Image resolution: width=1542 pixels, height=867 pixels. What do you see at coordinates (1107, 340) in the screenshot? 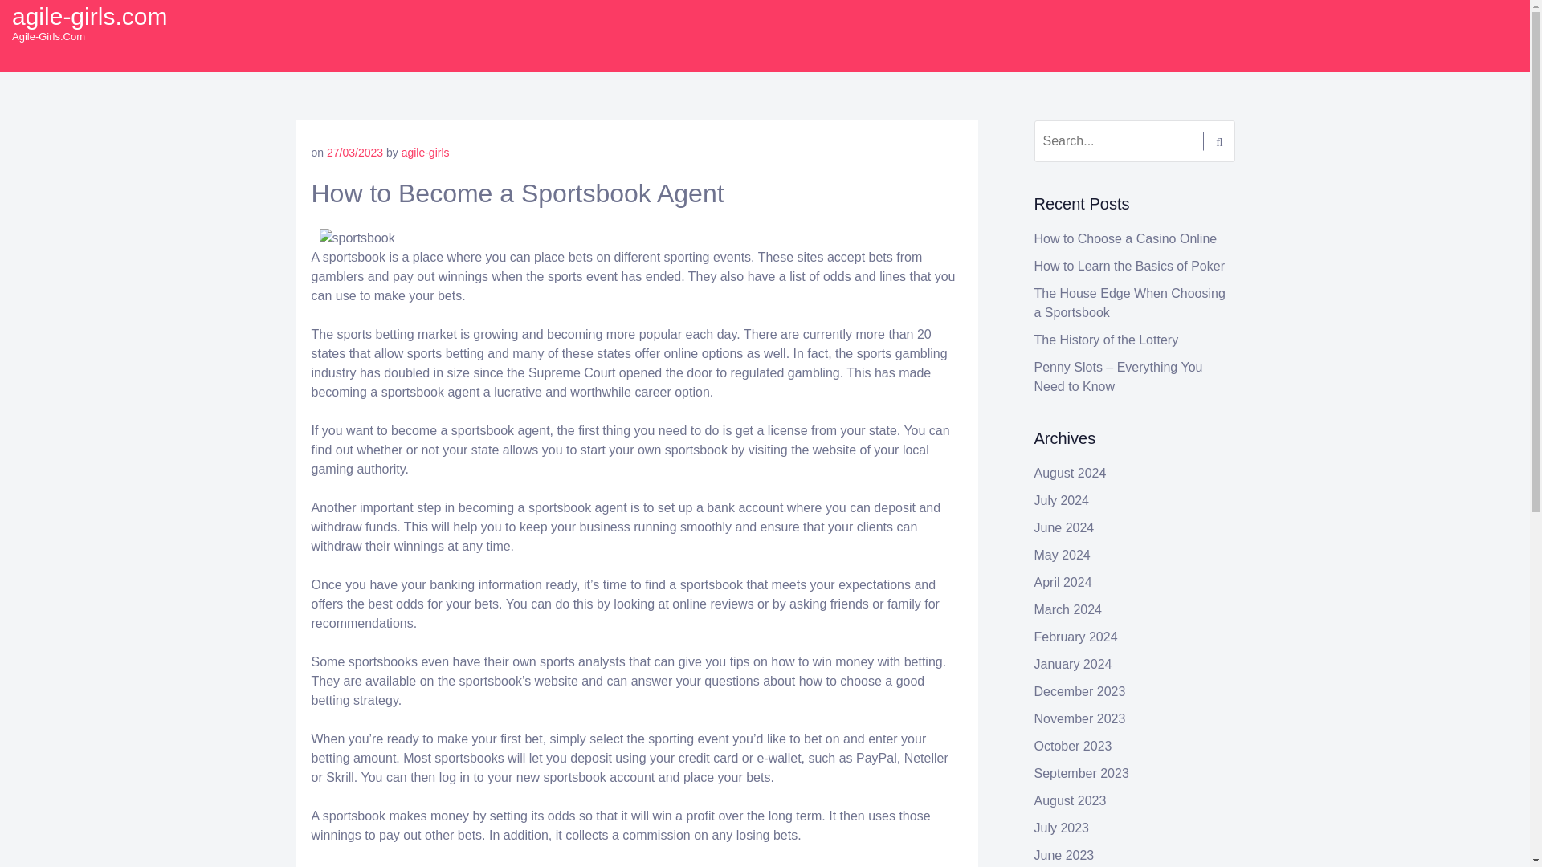
I see `The History of the Lottery` at bounding box center [1107, 340].